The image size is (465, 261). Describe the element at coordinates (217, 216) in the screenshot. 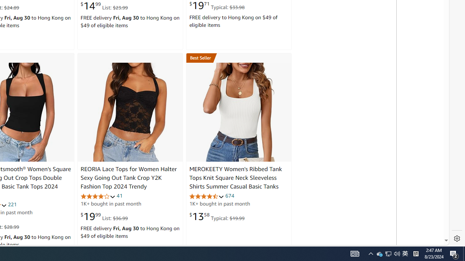

I see `$13.58 Typical: $19.99` at that location.